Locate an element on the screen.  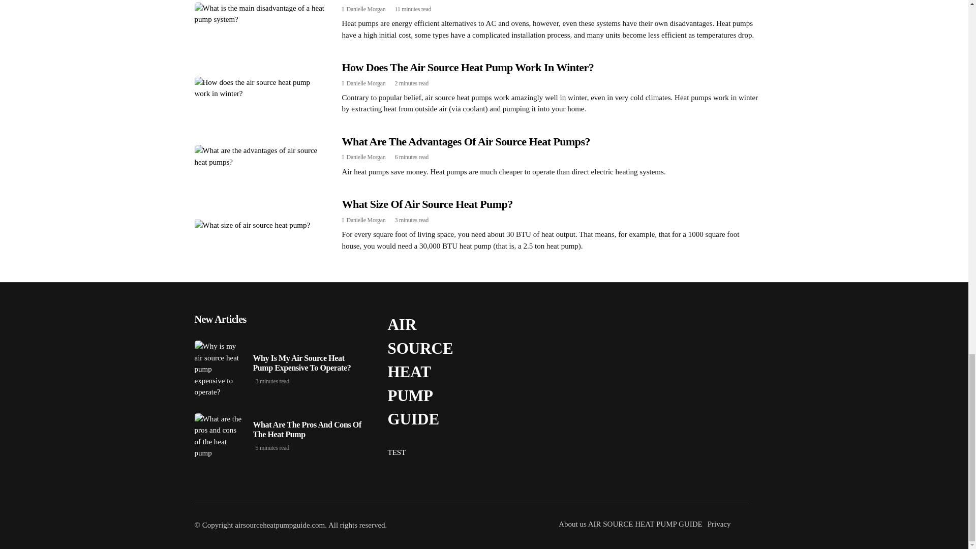
Posts by Danielle Morgan is located at coordinates (366, 157).